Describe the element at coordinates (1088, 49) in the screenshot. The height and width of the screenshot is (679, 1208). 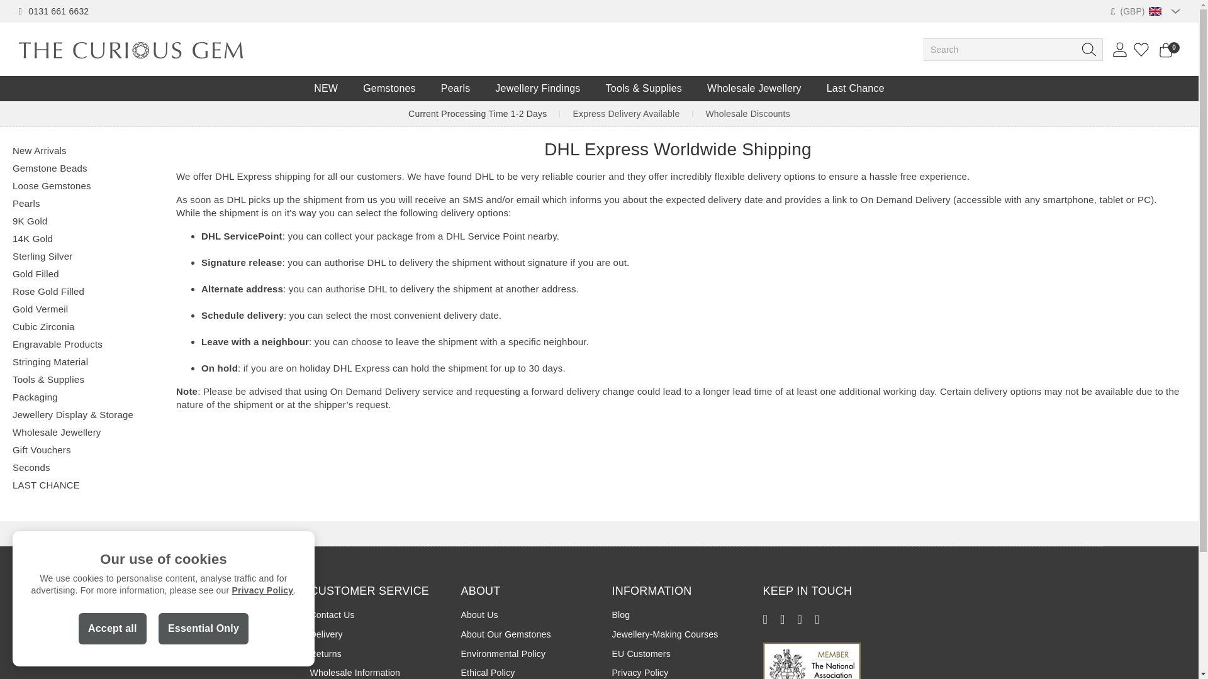
I see `Go` at that location.